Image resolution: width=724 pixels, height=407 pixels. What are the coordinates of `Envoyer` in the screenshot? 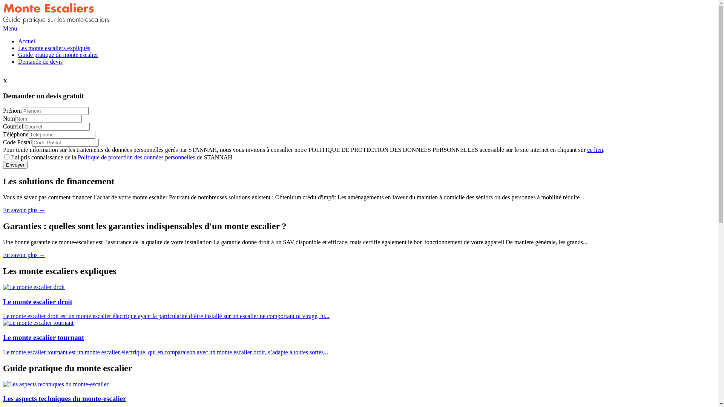 It's located at (15, 165).